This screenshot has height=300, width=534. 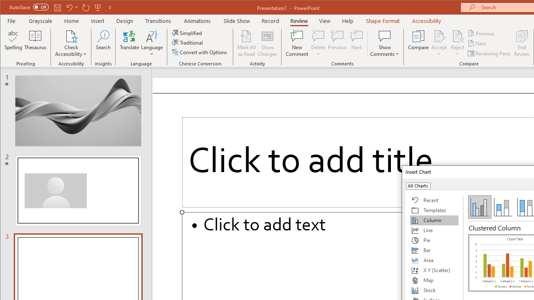 I want to click on Accept Change, so click(x=439, y=36).